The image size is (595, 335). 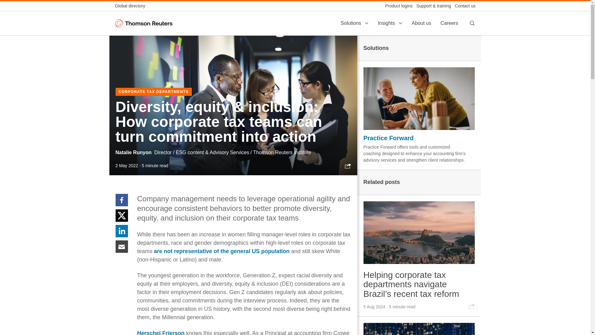 I want to click on Product logins, so click(x=397, y=6).